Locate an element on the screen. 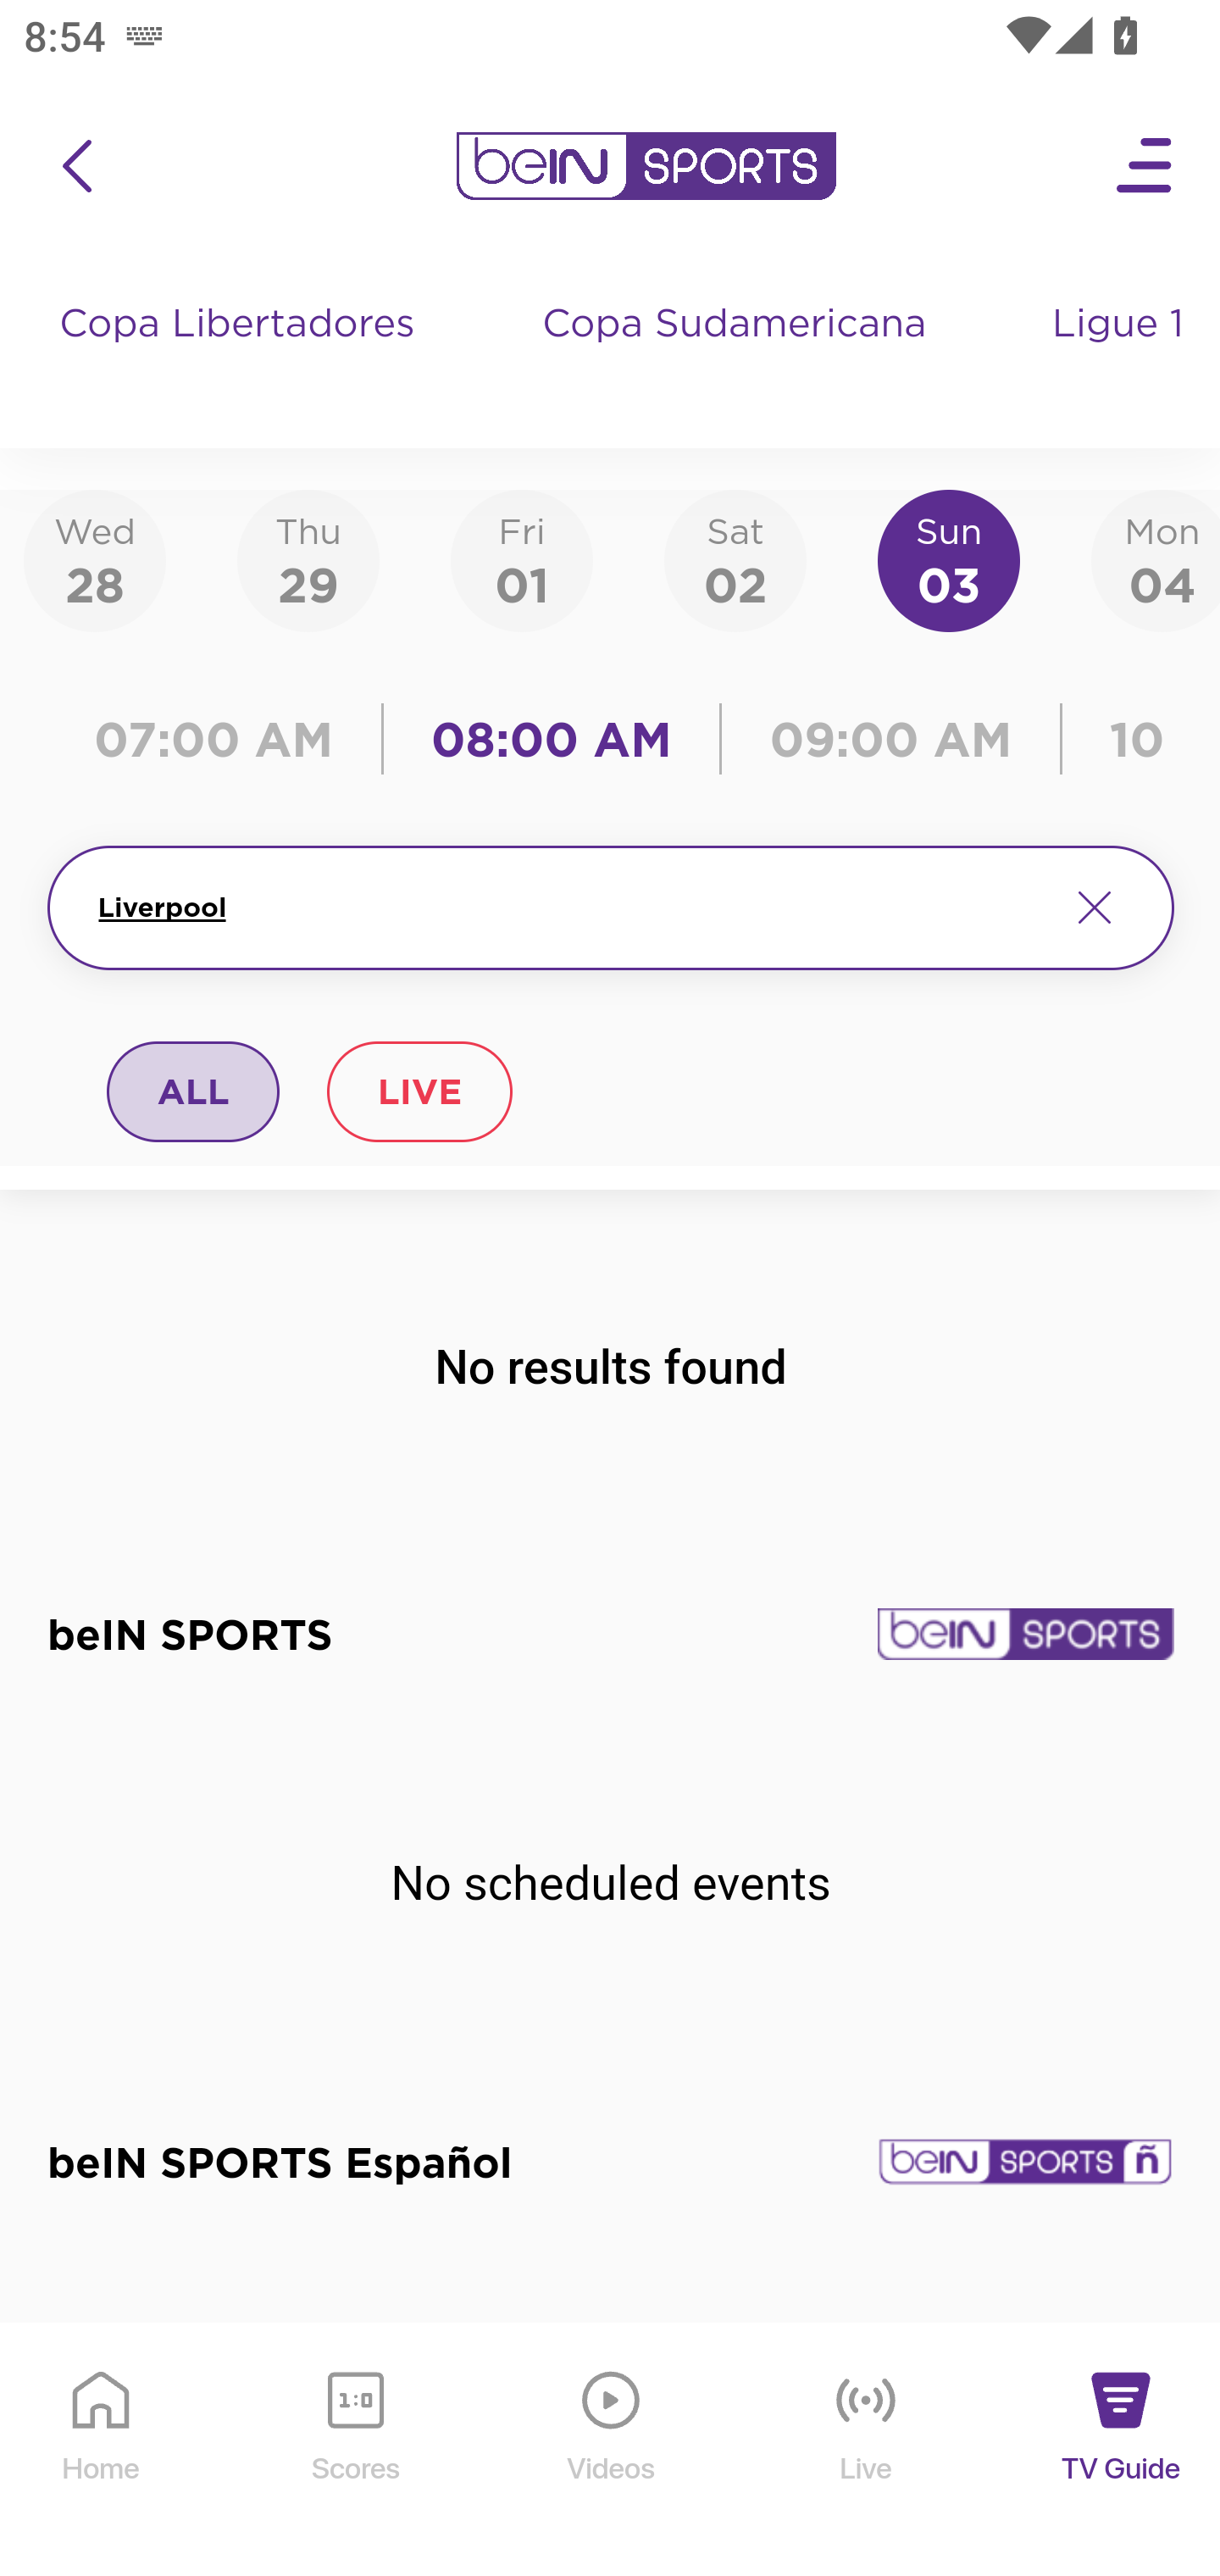  09:00 AM is located at coordinates (891, 739).